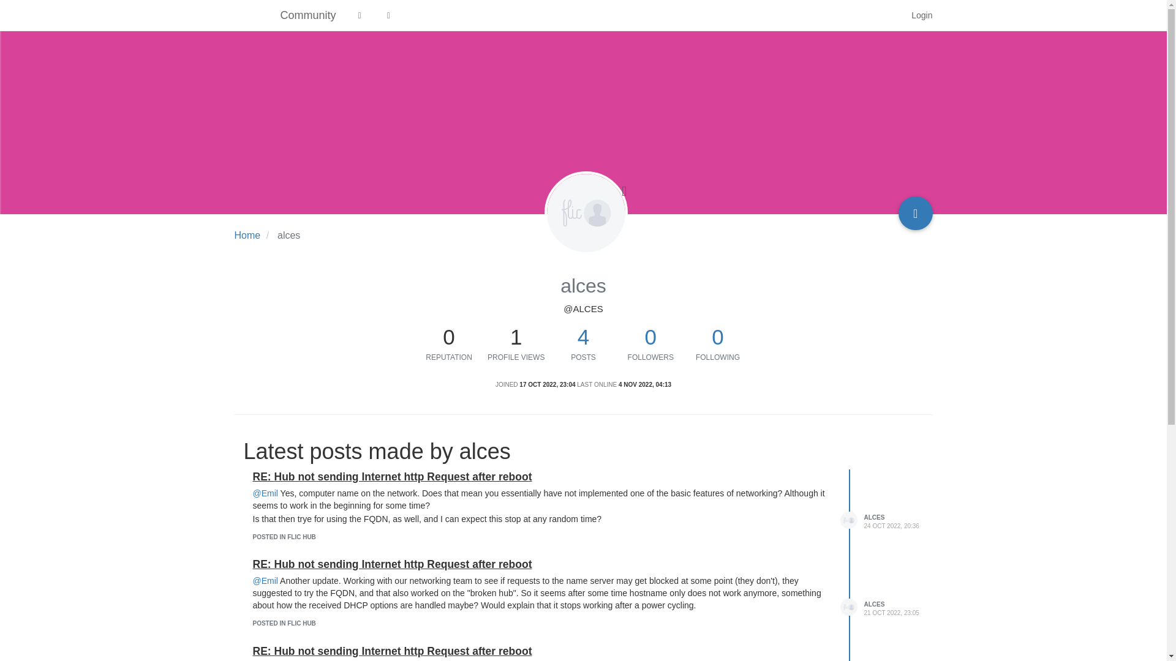 The image size is (1176, 661). I want to click on Search, so click(887, 15).